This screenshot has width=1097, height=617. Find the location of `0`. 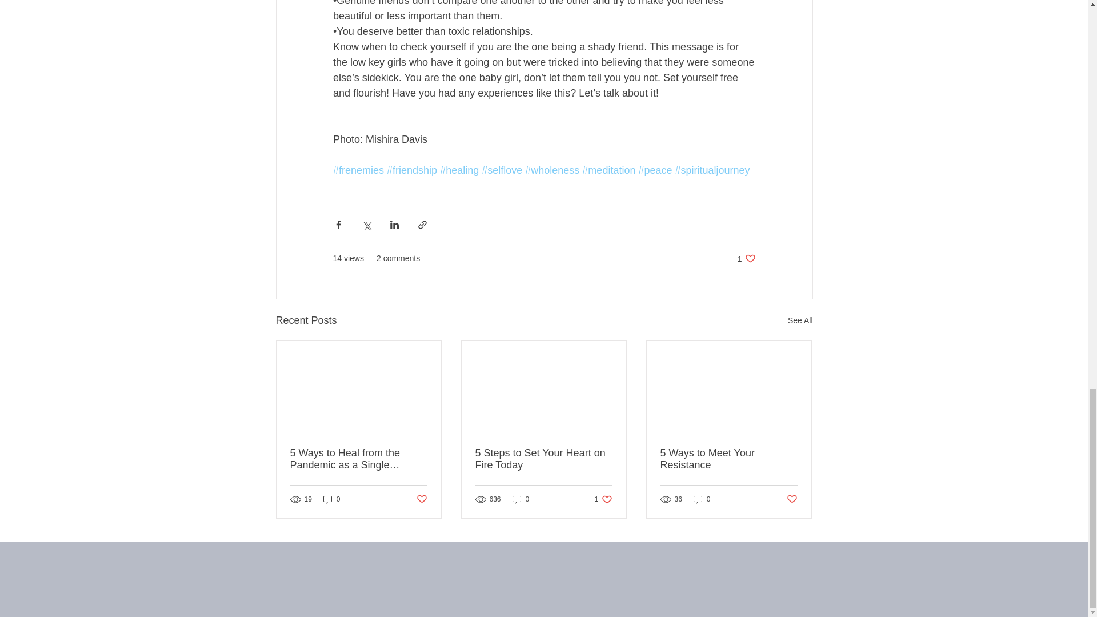

0 is located at coordinates (746, 258).